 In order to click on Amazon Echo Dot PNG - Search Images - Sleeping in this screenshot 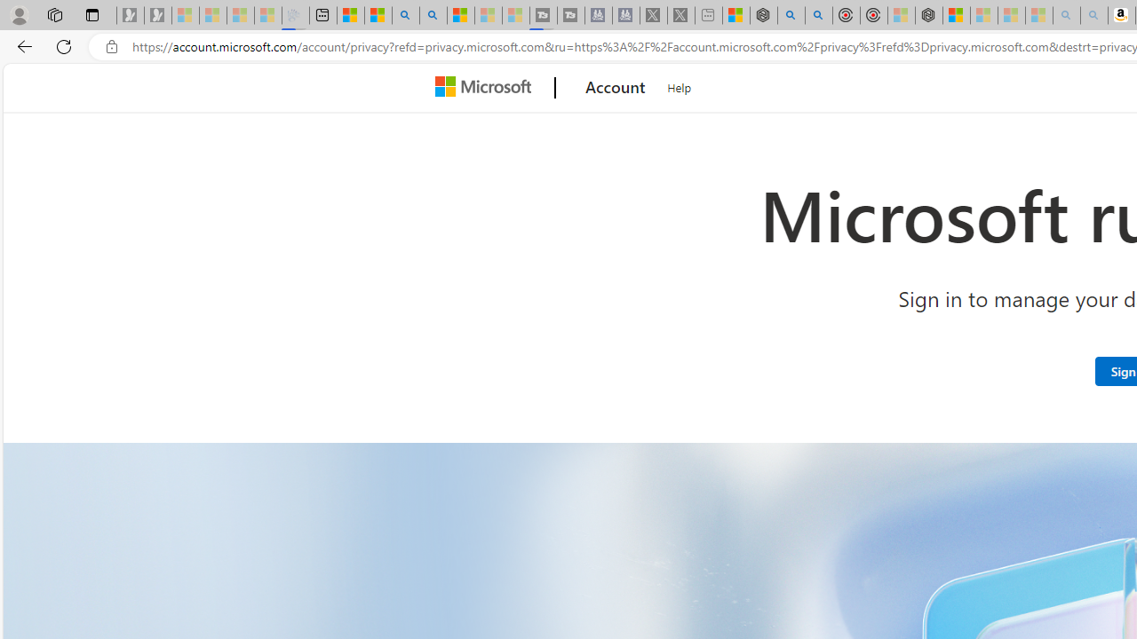, I will do `click(1094, 16)`.